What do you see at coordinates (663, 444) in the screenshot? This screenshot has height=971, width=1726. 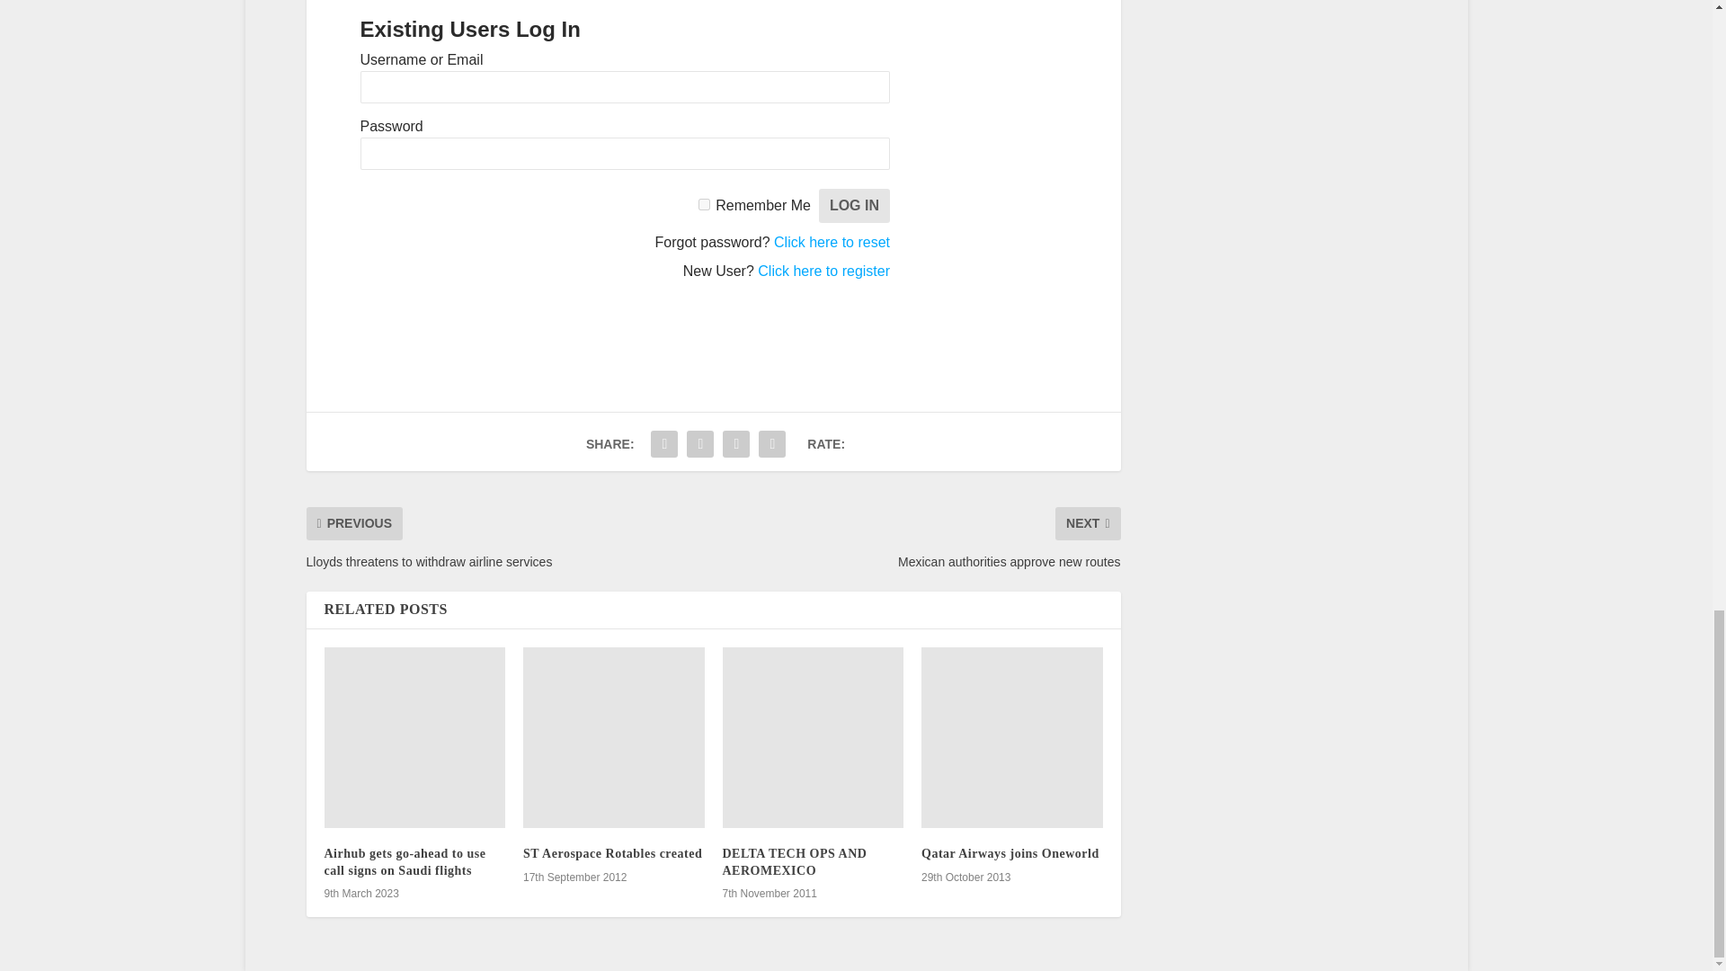 I see `Share "Azman Air awards MRO contract to VD Gulf" via Twitter` at bounding box center [663, 444].